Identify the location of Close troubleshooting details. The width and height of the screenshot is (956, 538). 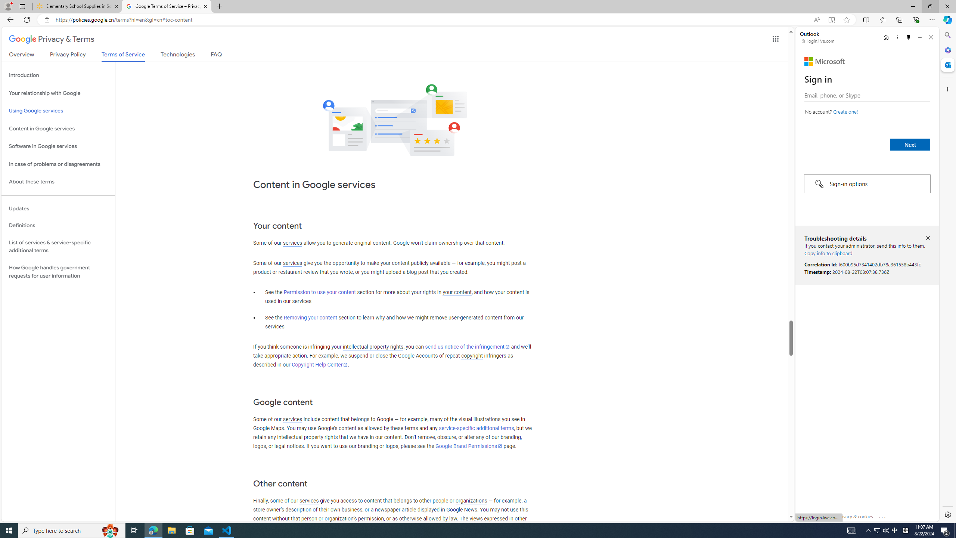
(928, 238).